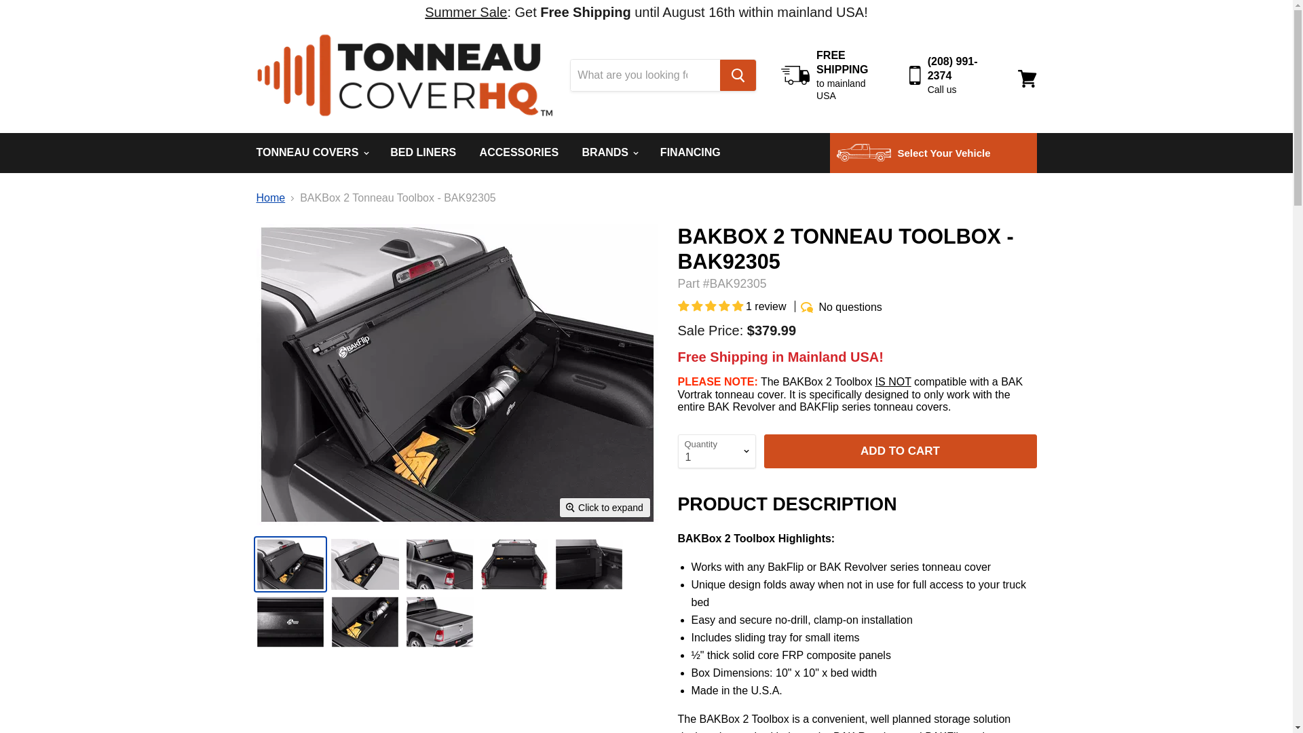 This screenshot has height=733, width=1303. What do you see at coordinates (691, 153) in the screenshot?
I see `FINANCING` at bounding box center [691, 153].